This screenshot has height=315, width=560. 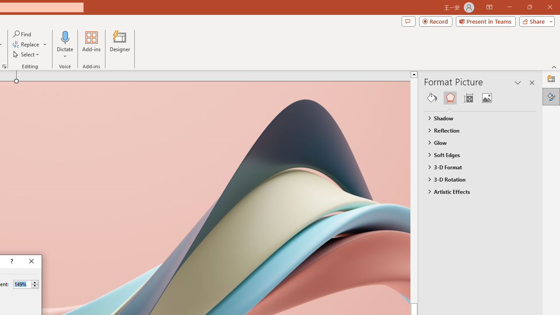 What do you see at coordinates (476, 154) in the screenshot?
I see `Soft Edges` at bounding box center [476, 154].